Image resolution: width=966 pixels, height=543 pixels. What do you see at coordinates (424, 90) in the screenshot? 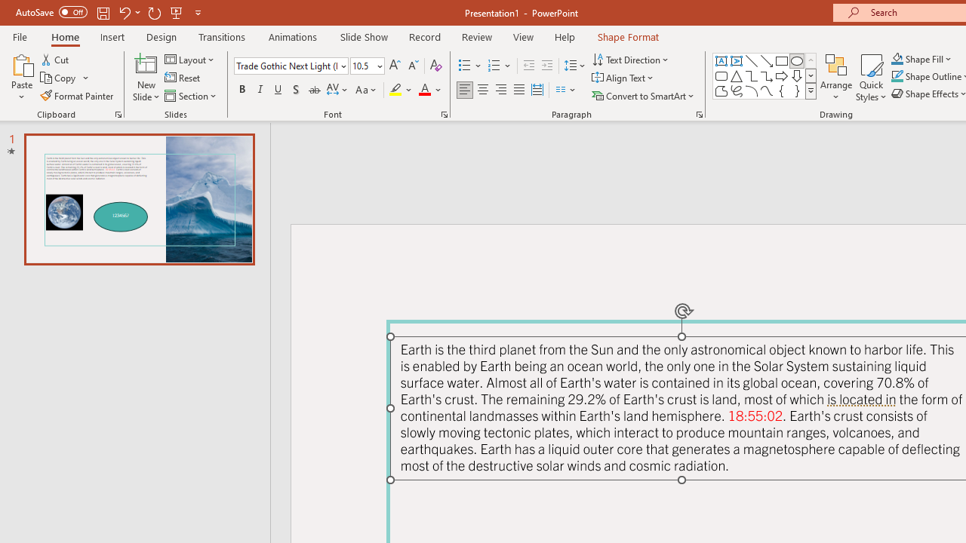
I see `Font Color Red` at bounding box center [424, 90].